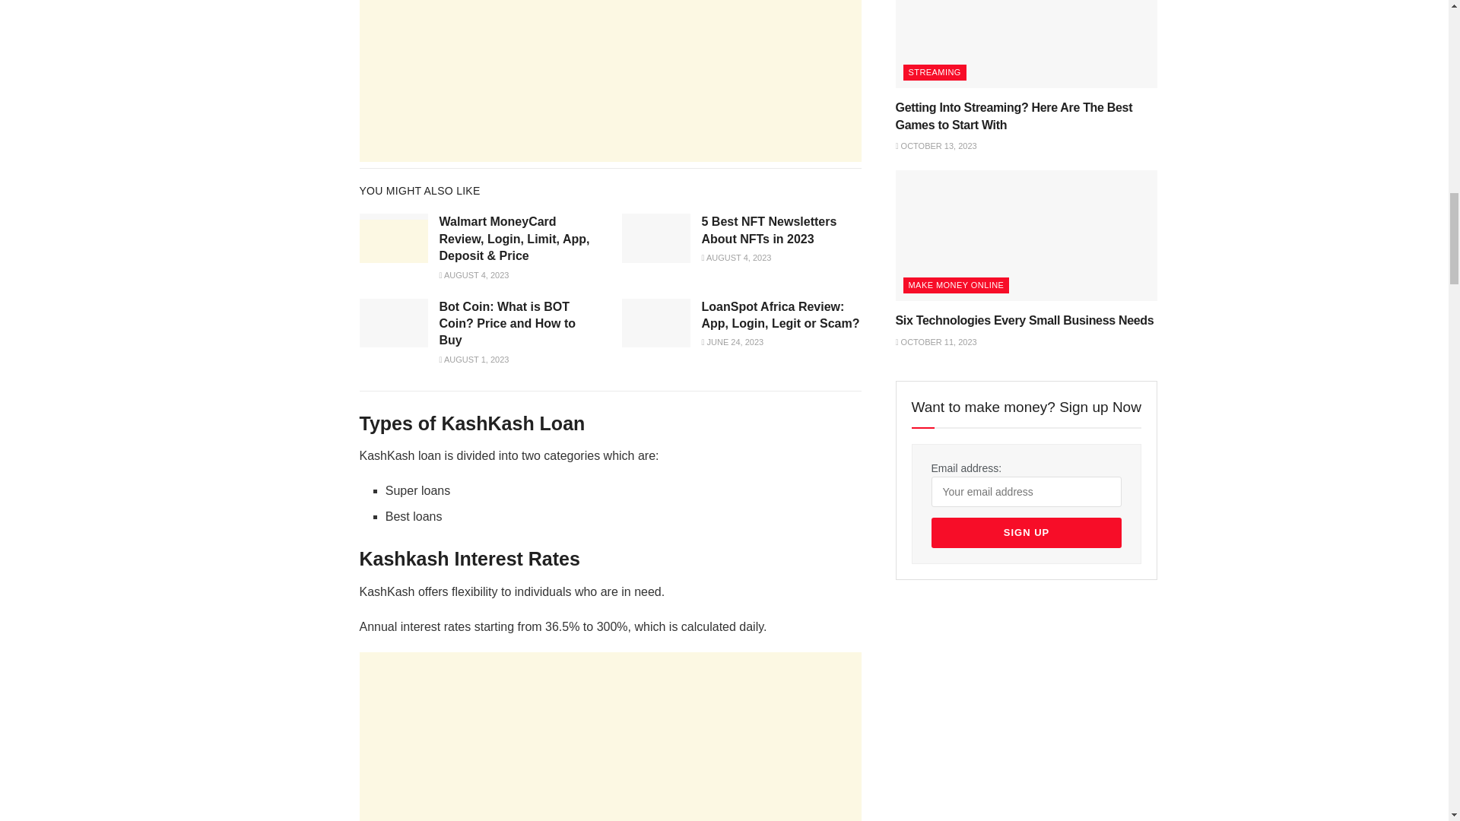 This screenshot has height=821, width=1460. What do you see at coordinates (1026, 533) in the screenshot?
I see `Sign up` at bounding box center [1026, 533].